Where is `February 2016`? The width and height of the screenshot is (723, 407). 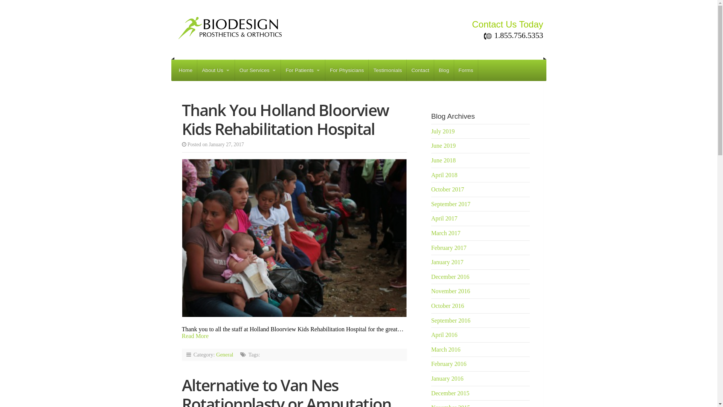
February 2016 is located at coordinates (449, 364).